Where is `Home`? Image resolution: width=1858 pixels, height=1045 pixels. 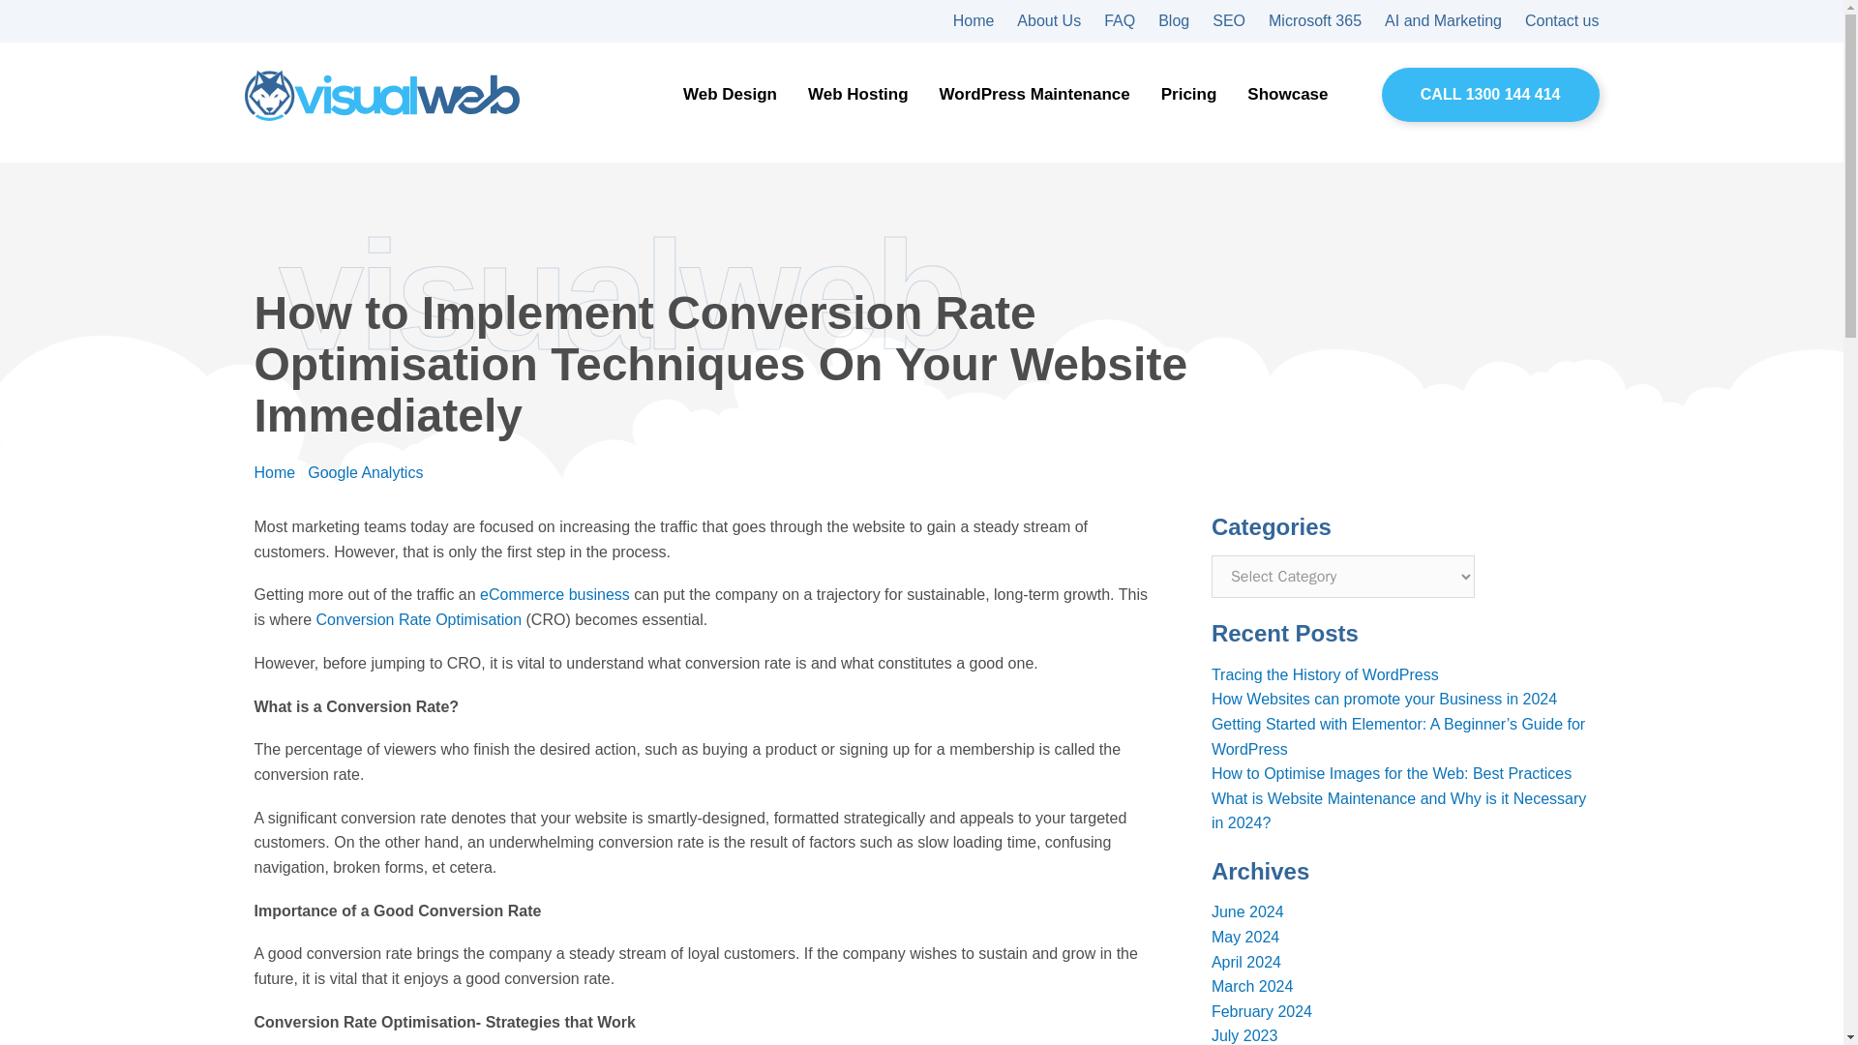 Home is located at coordinates (974, 21).